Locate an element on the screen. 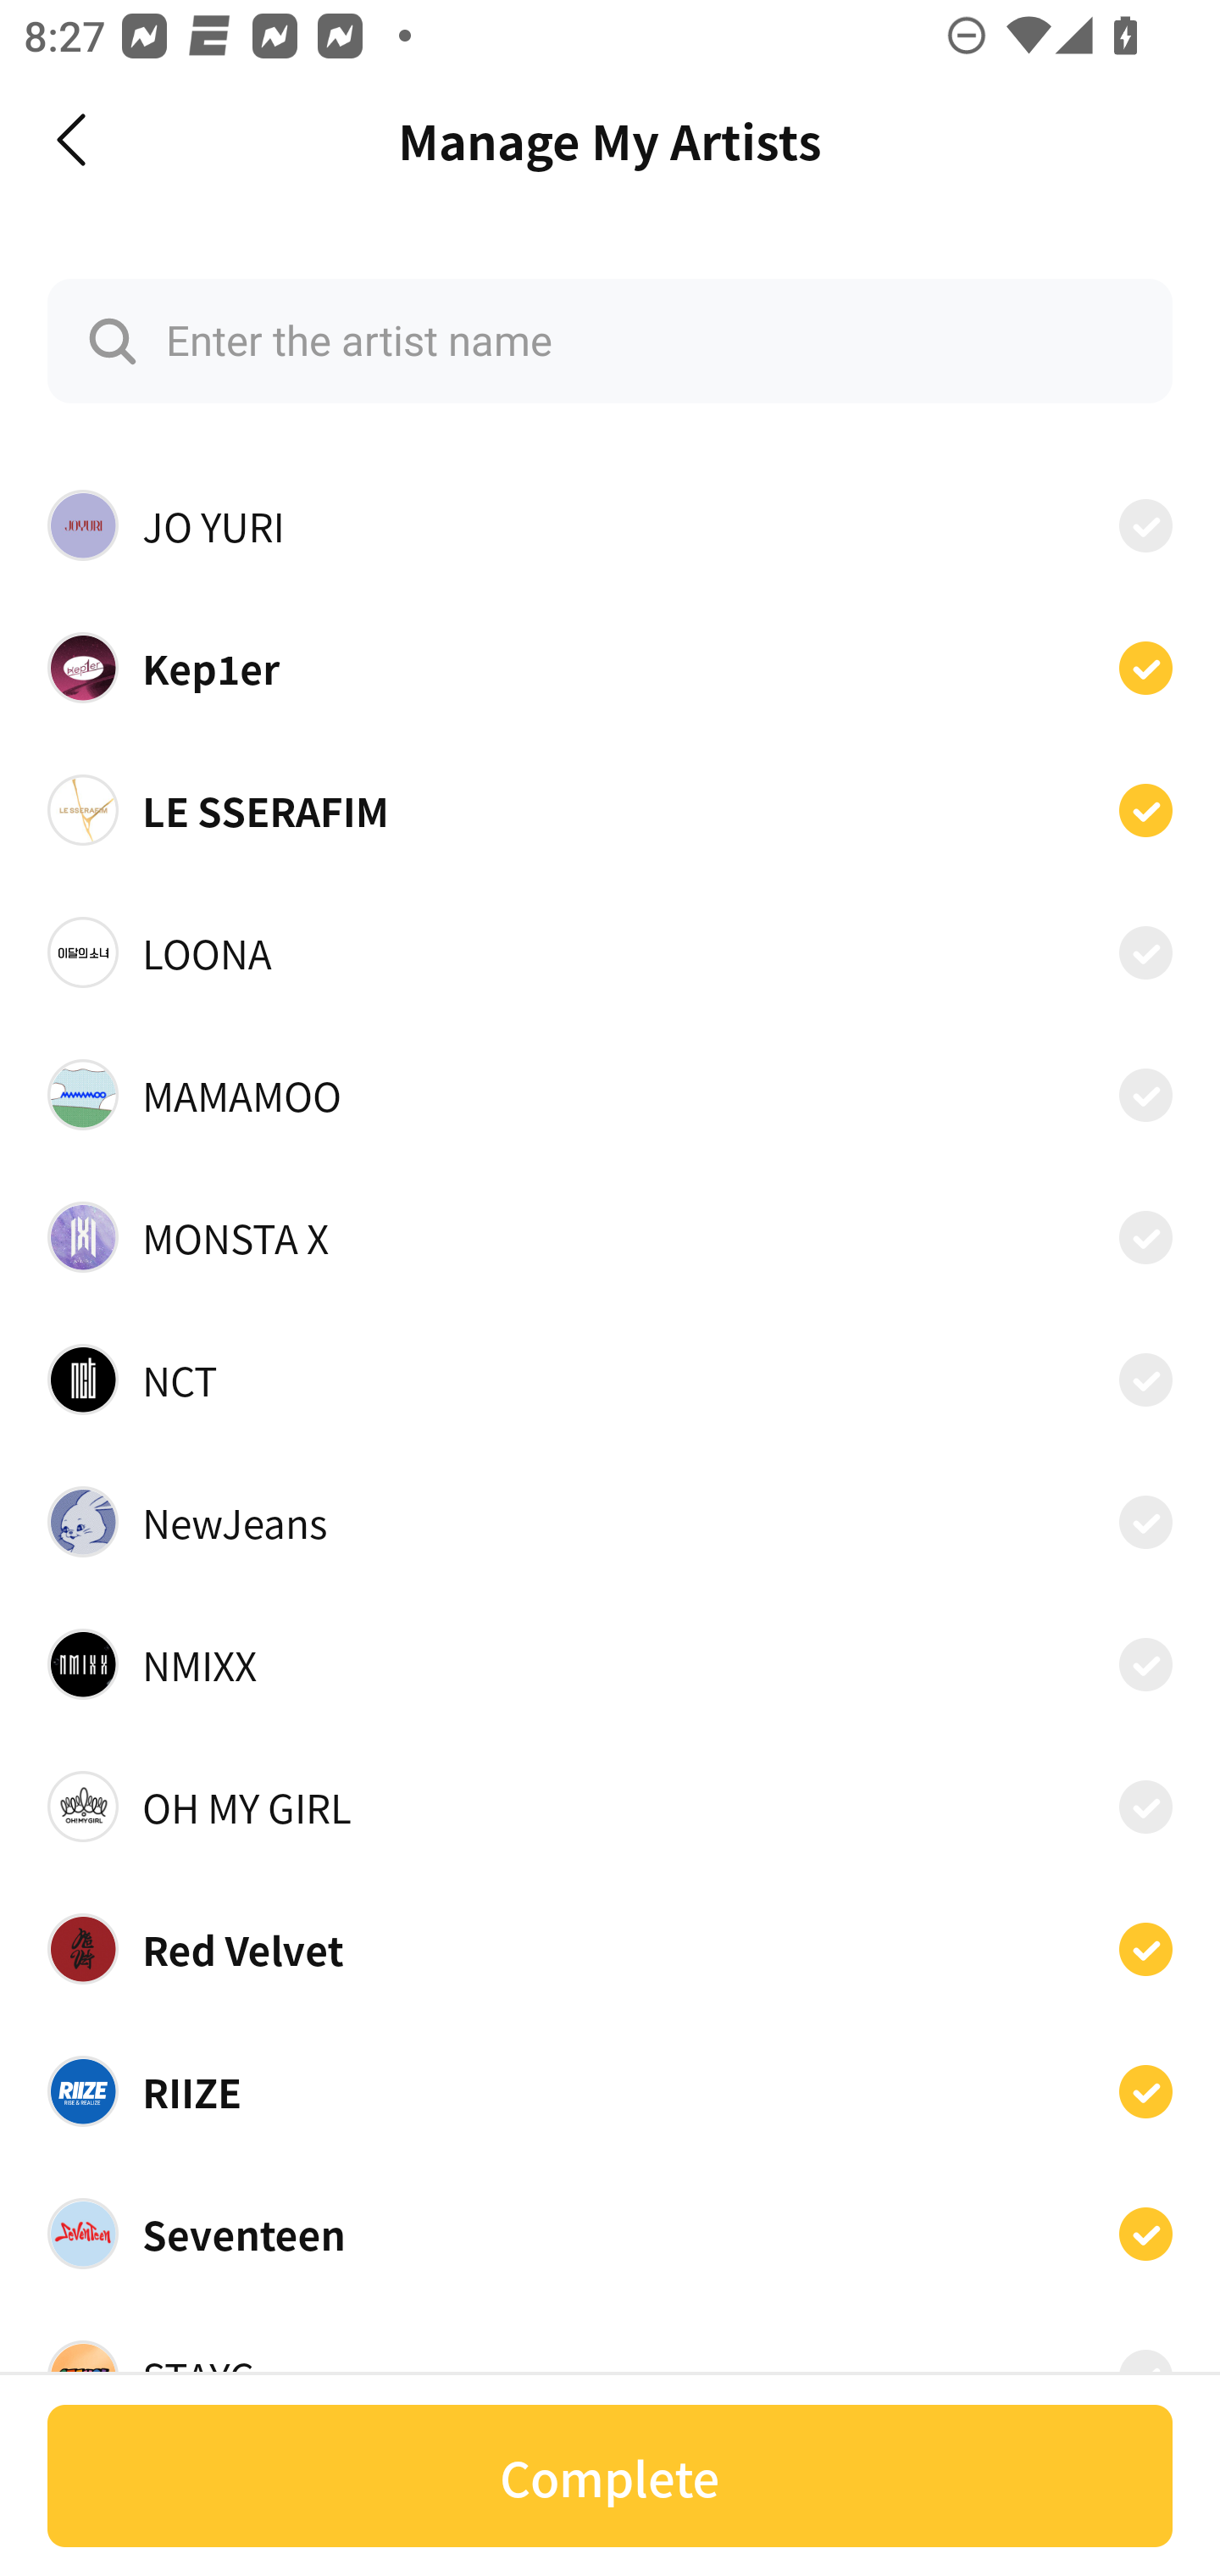 The height and width of the screenshot is (2576, 1220). NMIXX is located at coordinates (610, 1664).